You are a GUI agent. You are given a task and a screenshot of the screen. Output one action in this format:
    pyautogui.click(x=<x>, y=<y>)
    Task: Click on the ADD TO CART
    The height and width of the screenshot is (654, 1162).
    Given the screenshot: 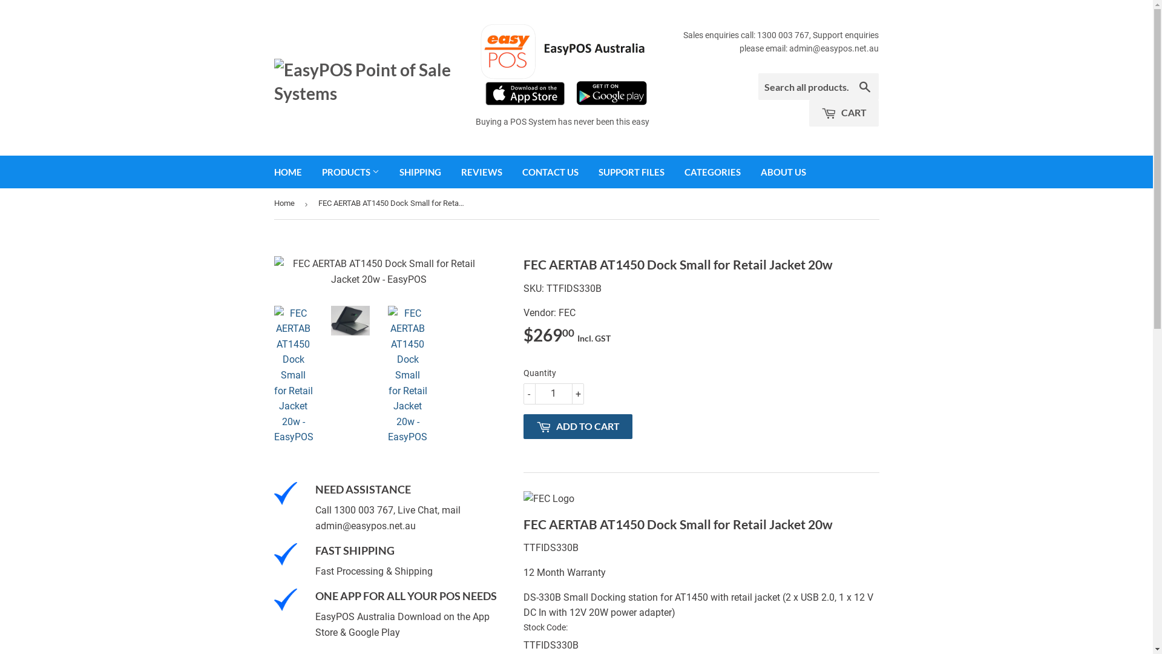 What is the action you would take?
    pyautogui.click(x=577, y=426)
    